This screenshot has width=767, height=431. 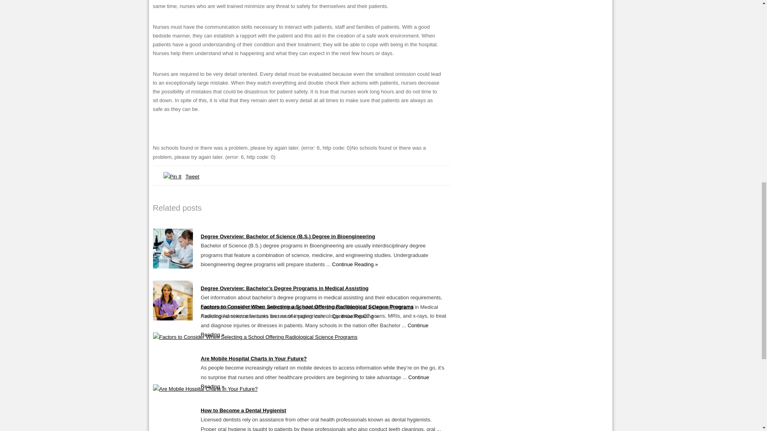 What do you see at coordinates (172, 176) in the screenshot?
I see `Pin It` at bounding box center [172, 176].